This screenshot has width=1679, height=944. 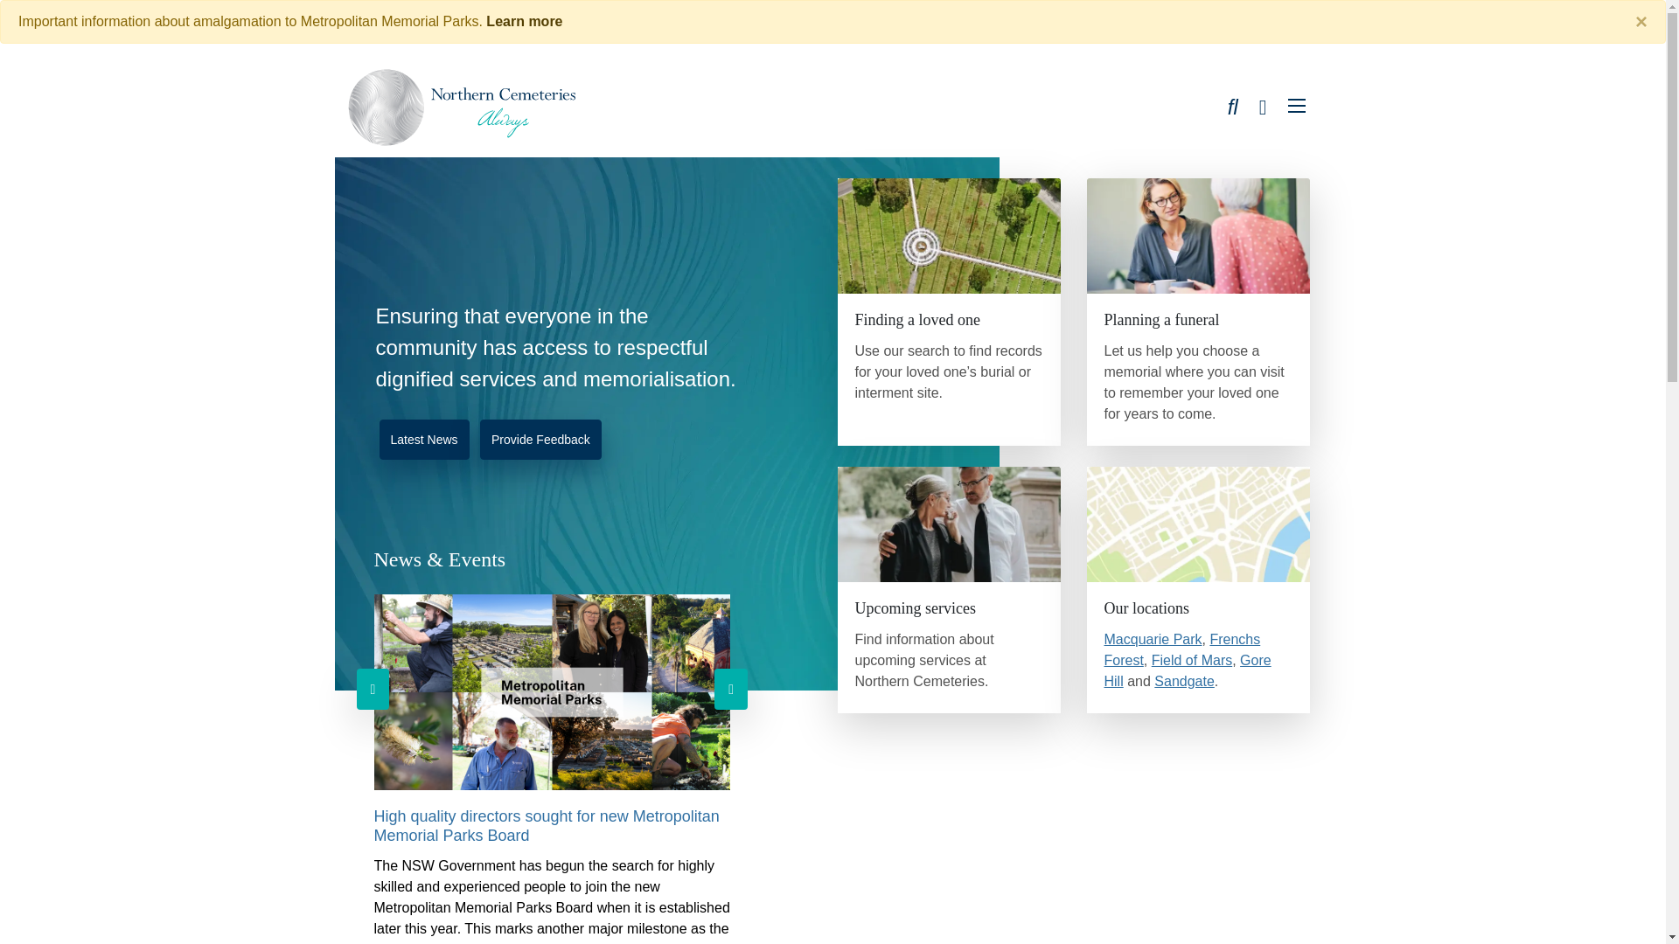 I want to click on Provide Feedback, so click(x=540, y=440).